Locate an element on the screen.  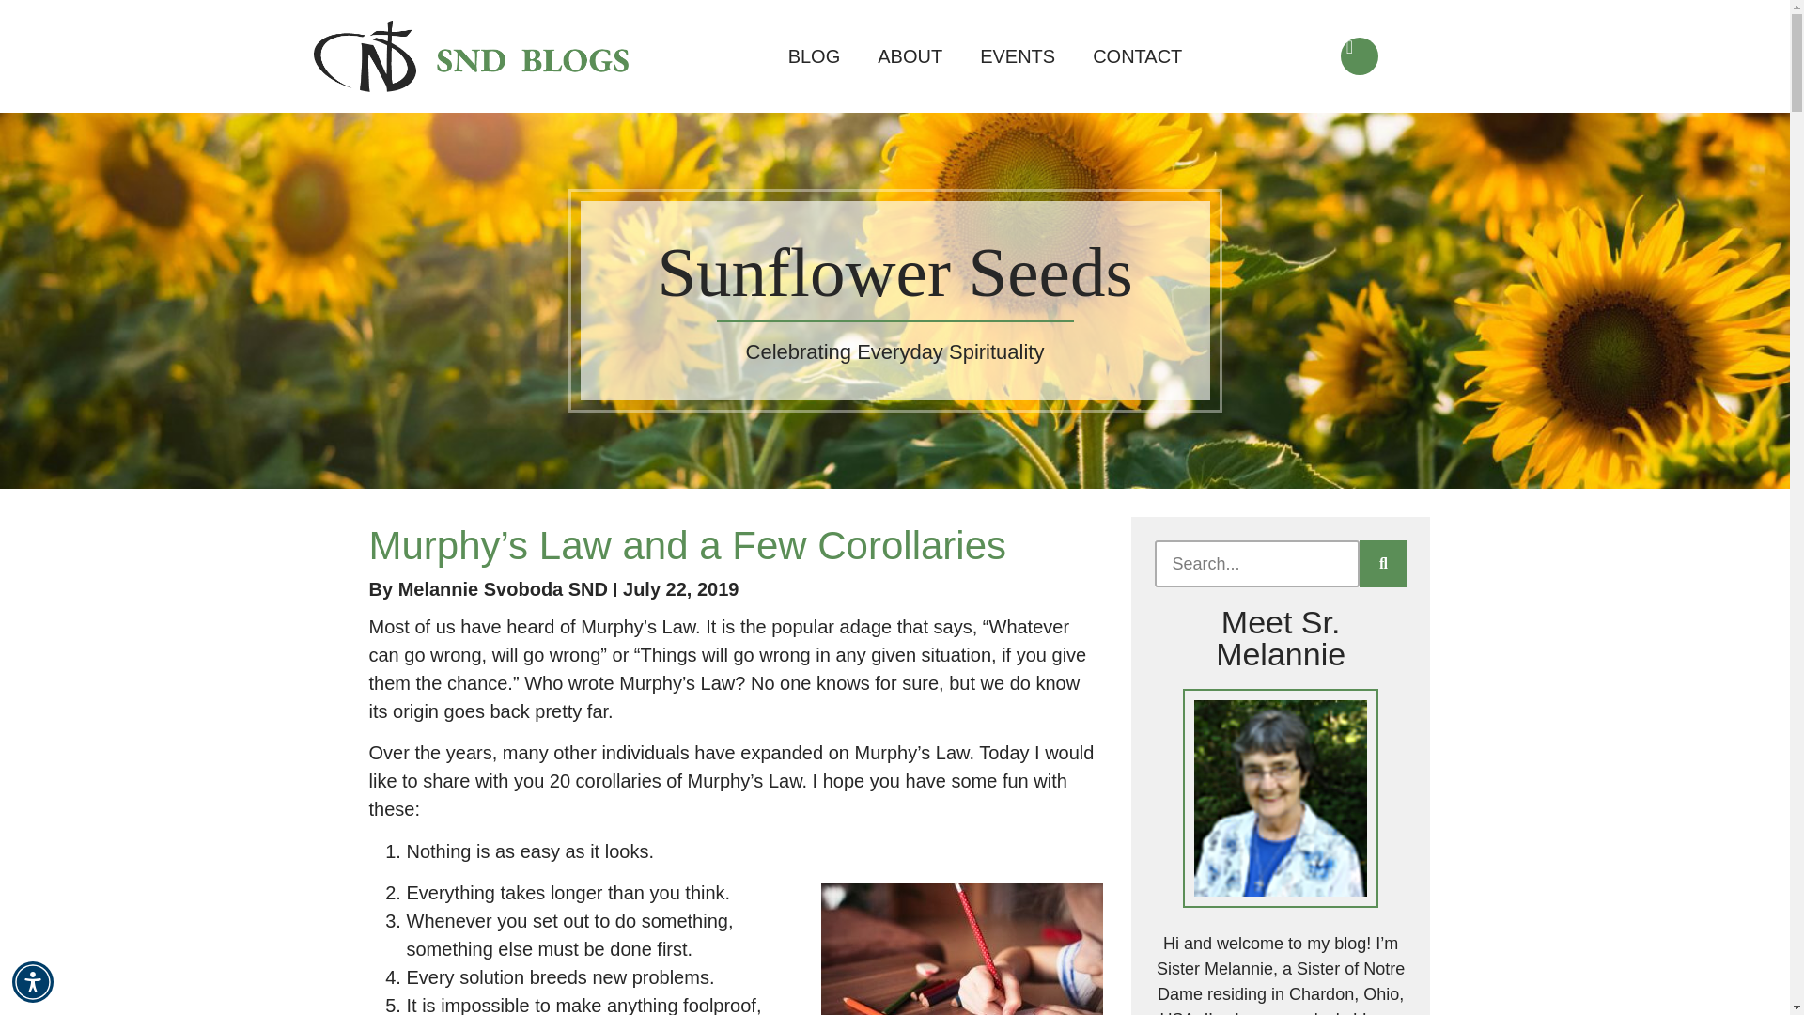
CONTACT is located at coordinates (1137, 56).